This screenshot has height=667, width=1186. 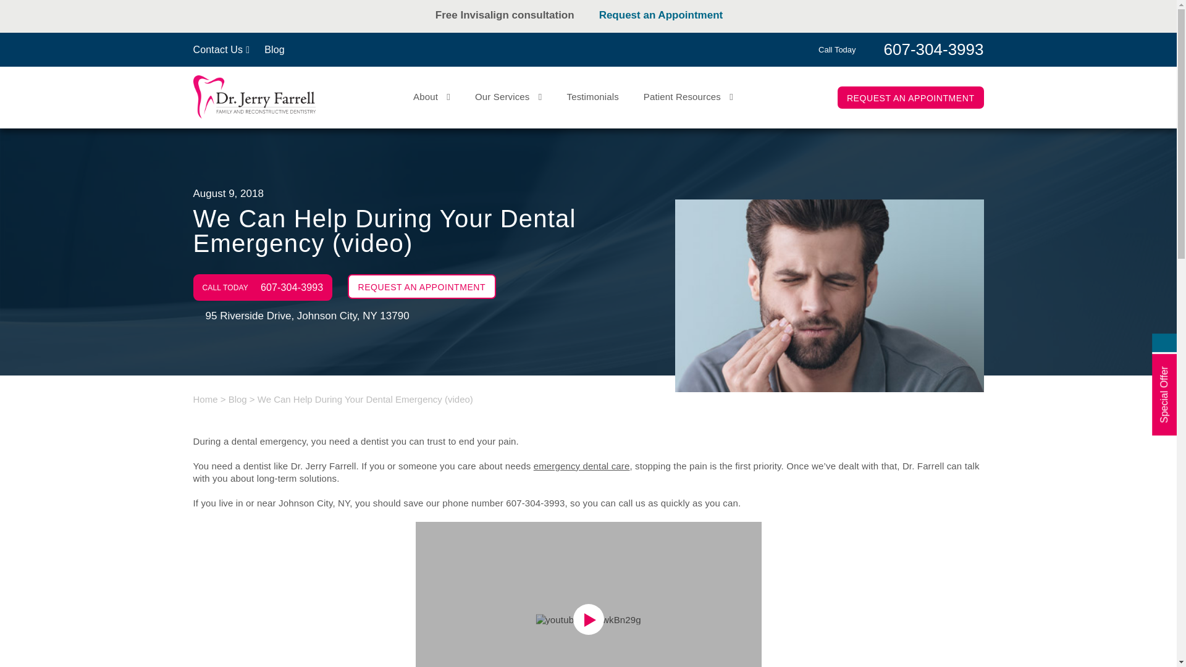 I want to click on Our Services, so click(x=508, y=96).